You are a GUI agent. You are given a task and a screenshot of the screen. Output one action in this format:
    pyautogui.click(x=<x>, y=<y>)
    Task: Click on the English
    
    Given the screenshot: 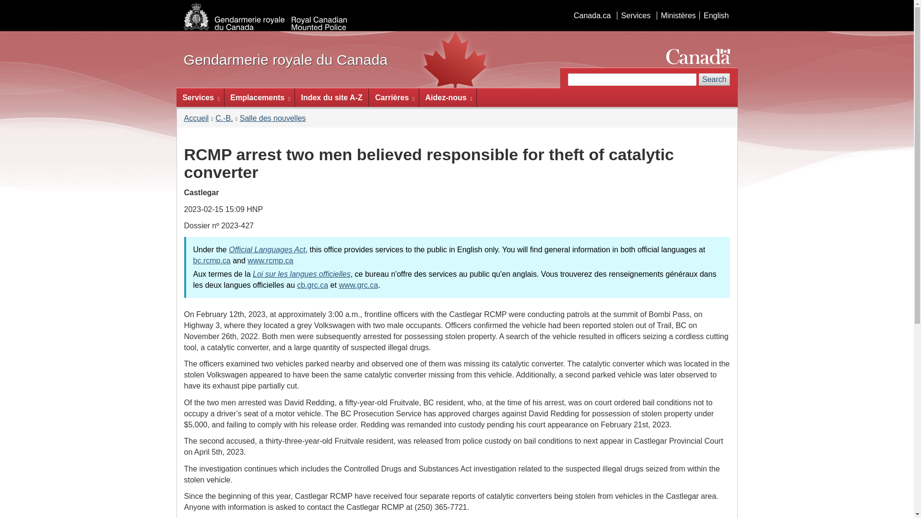 What is the action you would take?
    pyautogui.click(x=716, y=15)
    